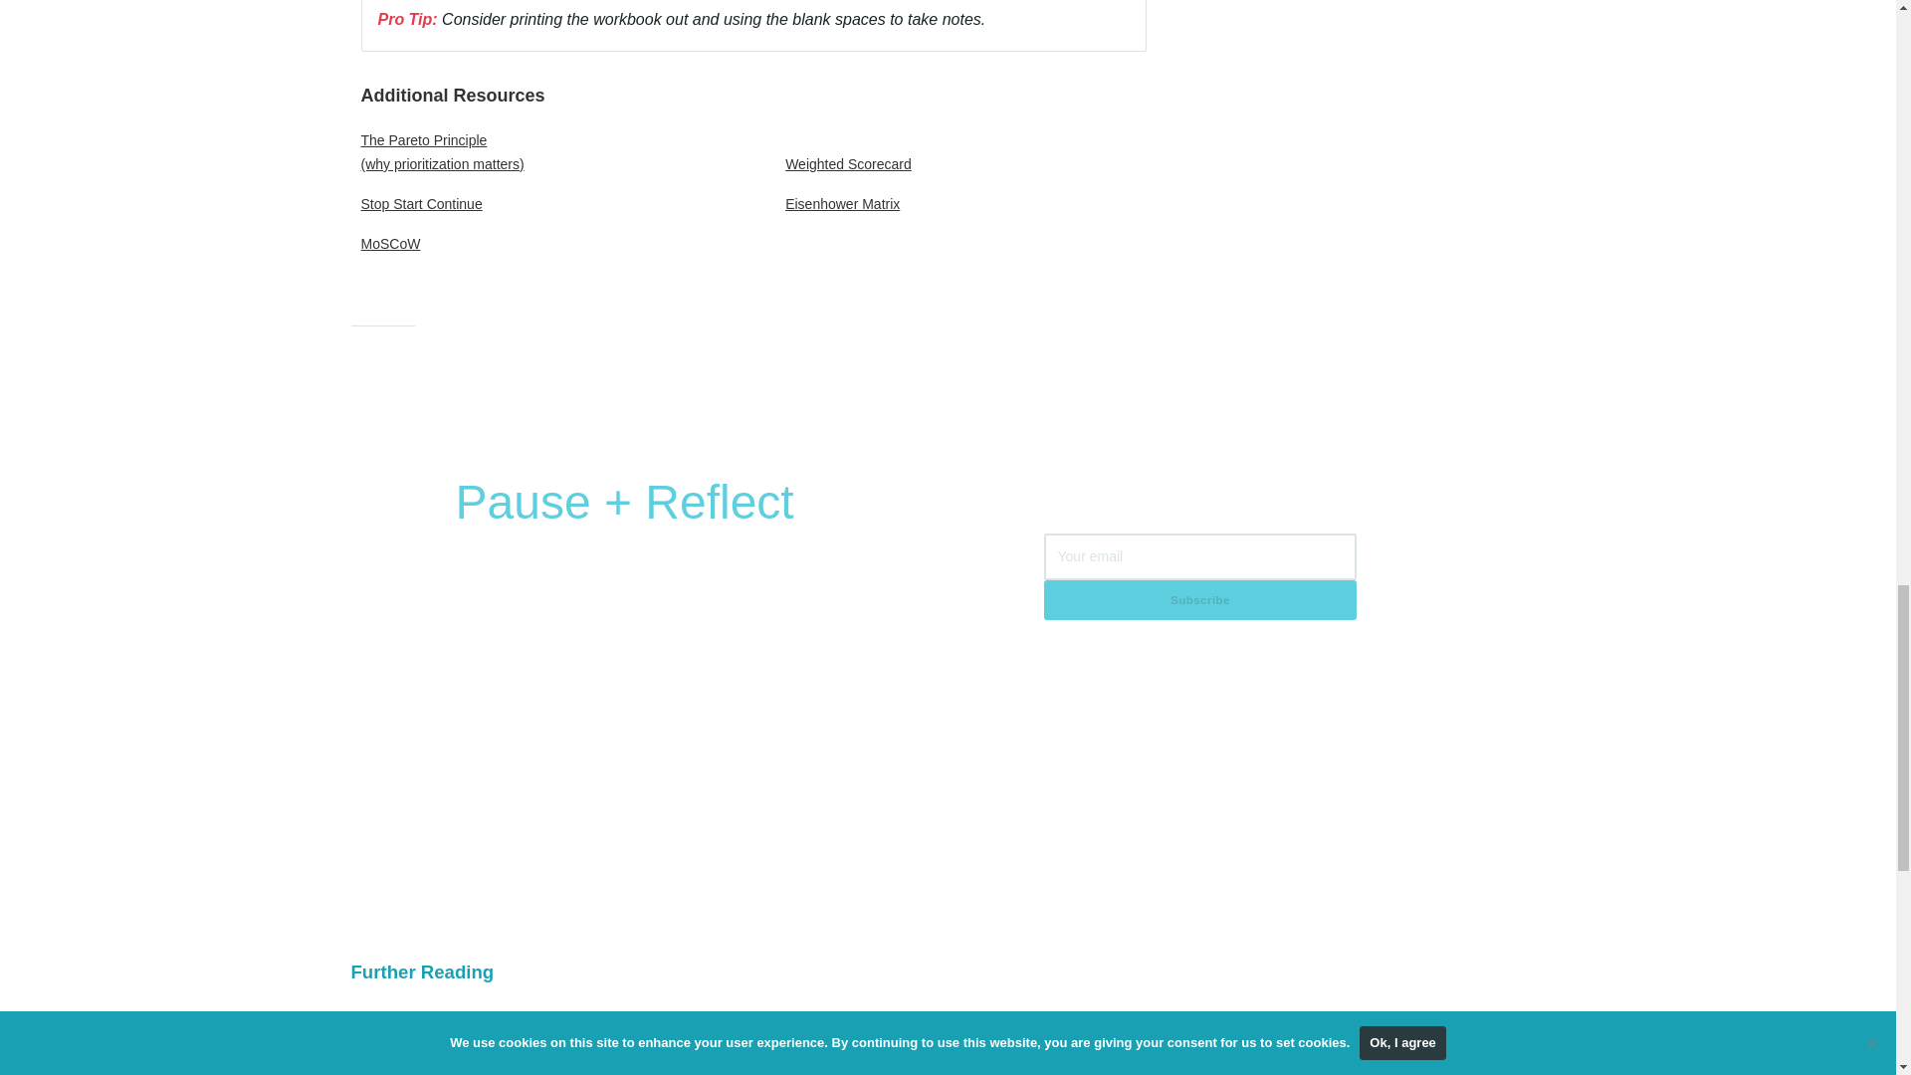 Image resolution: width=1911 pixels, height=1075 pixels. What do you see at coordinates (965, 204) in the screenshot?
I see `Eisenhower Matrix` at bounding box center [965, 204].